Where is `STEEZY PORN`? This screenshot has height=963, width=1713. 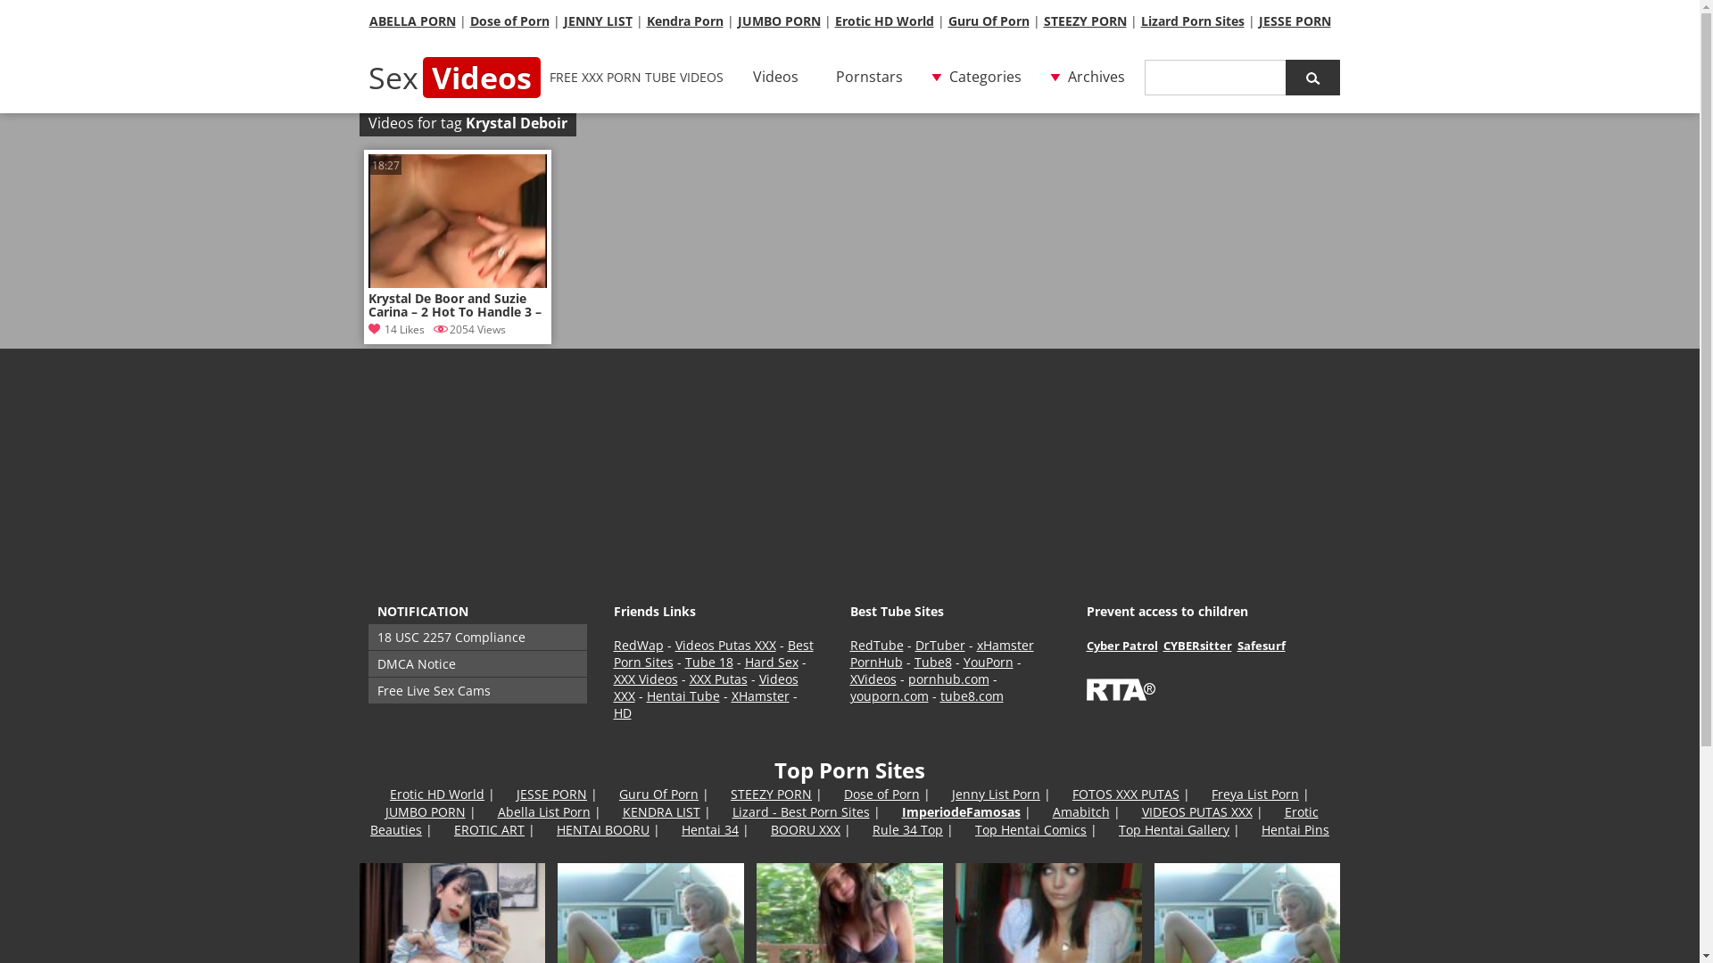
STEEZY PORN is located at coordinates (1085, 21).